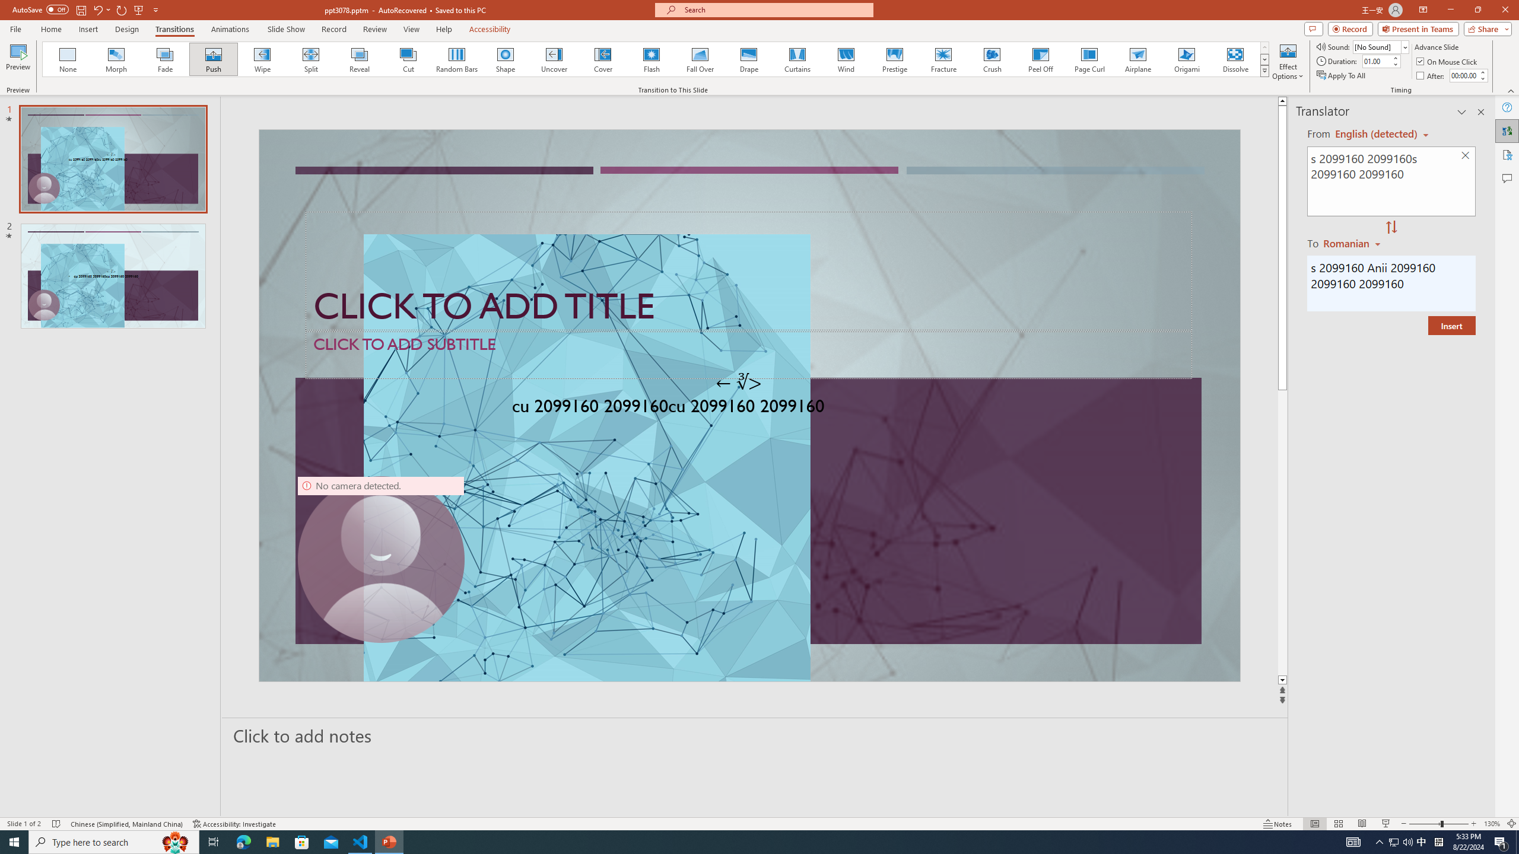 This screenshot has width=1519, height=854. Describe the element at coordinates (1342, 76) in the screenshot. I see `Apply To All` at that location.